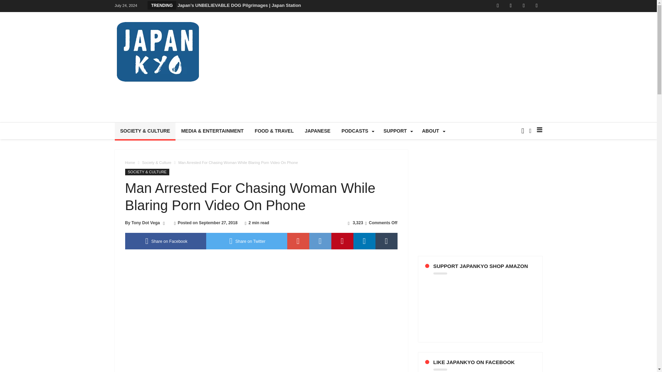 This screenshot has height=372, width=662. I want to click on PODCASTS, so click(357, 131).